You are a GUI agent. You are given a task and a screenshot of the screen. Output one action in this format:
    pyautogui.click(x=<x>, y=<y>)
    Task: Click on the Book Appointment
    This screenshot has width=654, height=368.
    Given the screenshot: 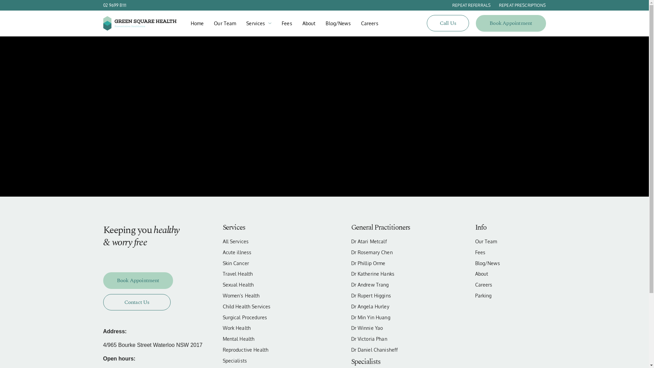 What is the action you would take?
    pyautogui.click(x=511, y=23)
    